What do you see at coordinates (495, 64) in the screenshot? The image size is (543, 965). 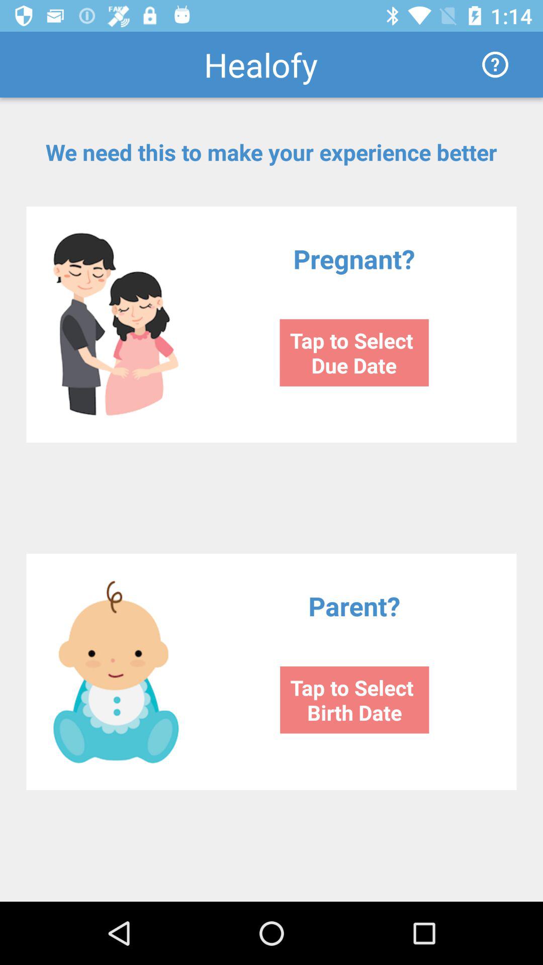 I see `select the item at the top right corner` at bounding box center [495, 64].